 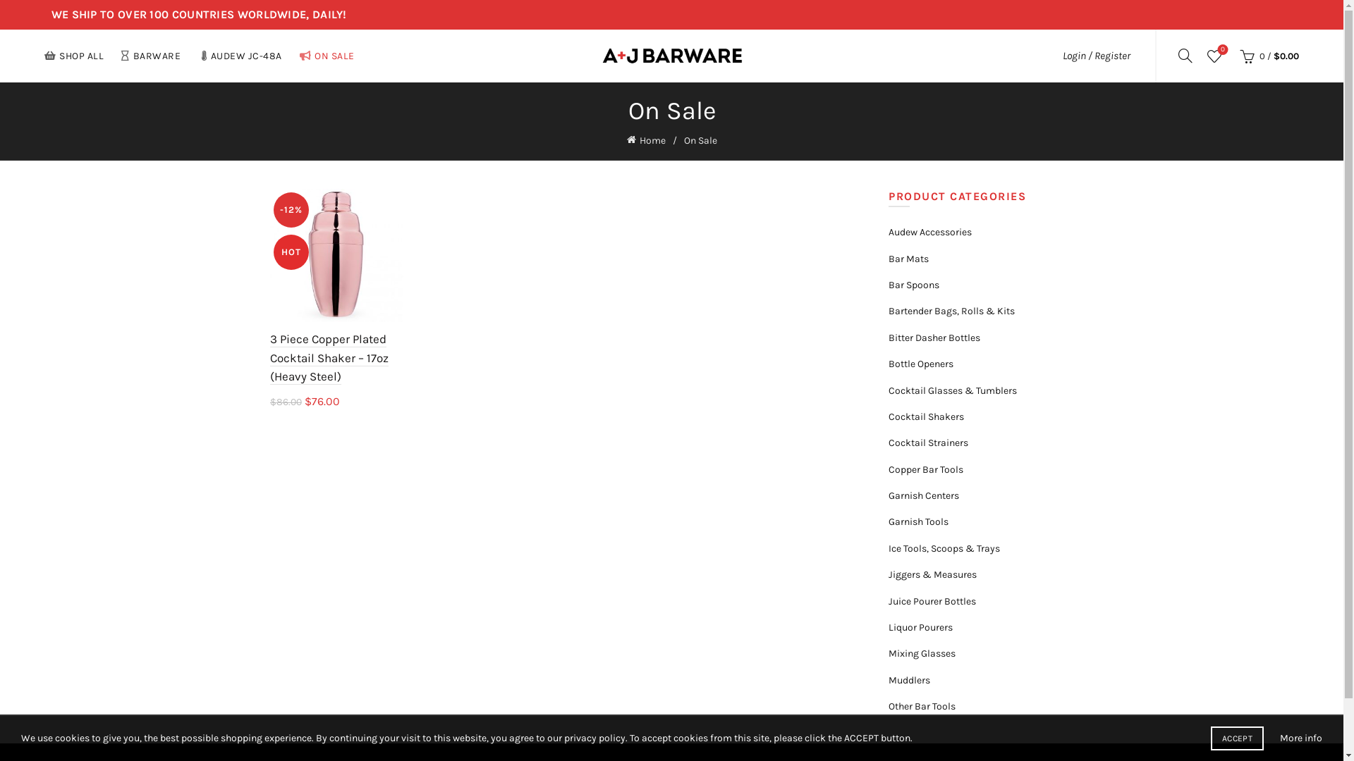 What do you see at coordinates (914, 285) in the screenshot?
I see `Bar Spoons` at bounding box center [914, 285].